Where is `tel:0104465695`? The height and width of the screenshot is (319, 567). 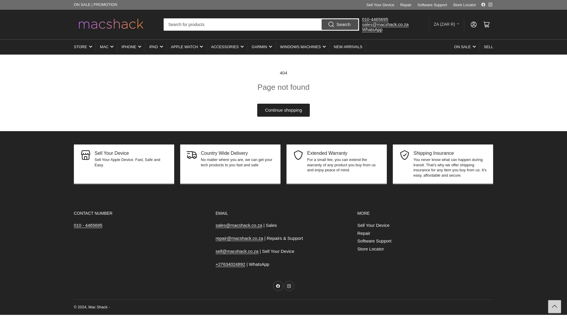 tel:0104465695 is located at coordinates (375, 19).